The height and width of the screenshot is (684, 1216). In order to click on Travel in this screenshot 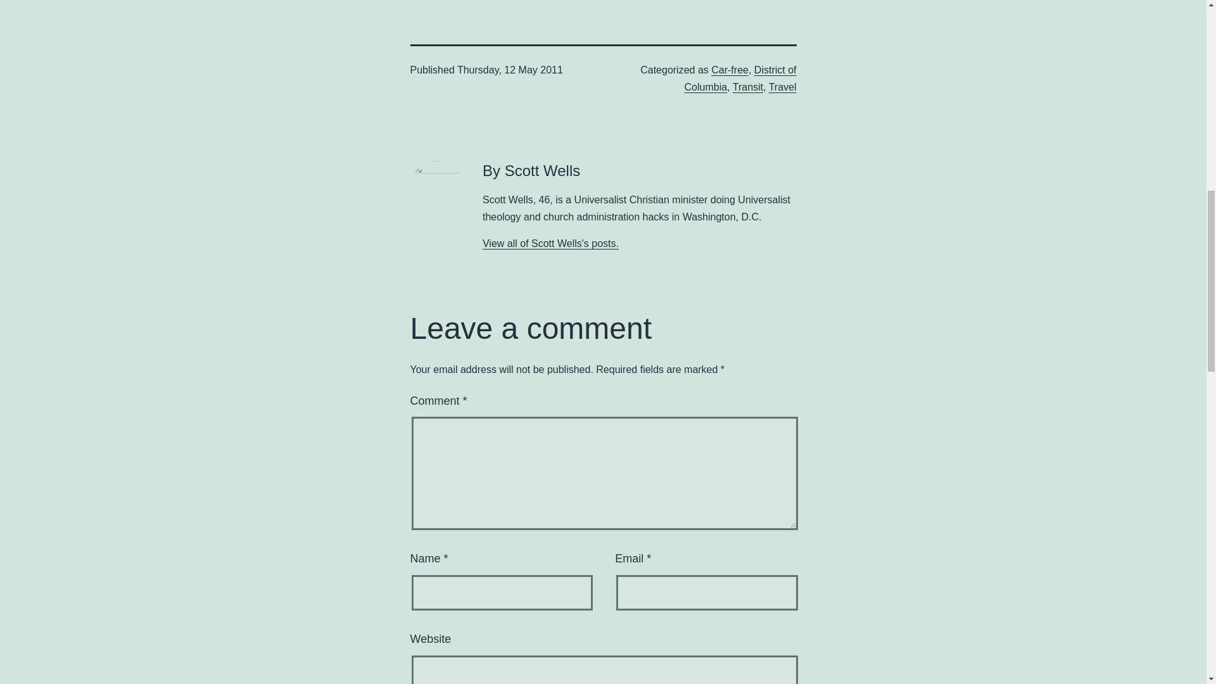, I will do `click(782, 86)`.